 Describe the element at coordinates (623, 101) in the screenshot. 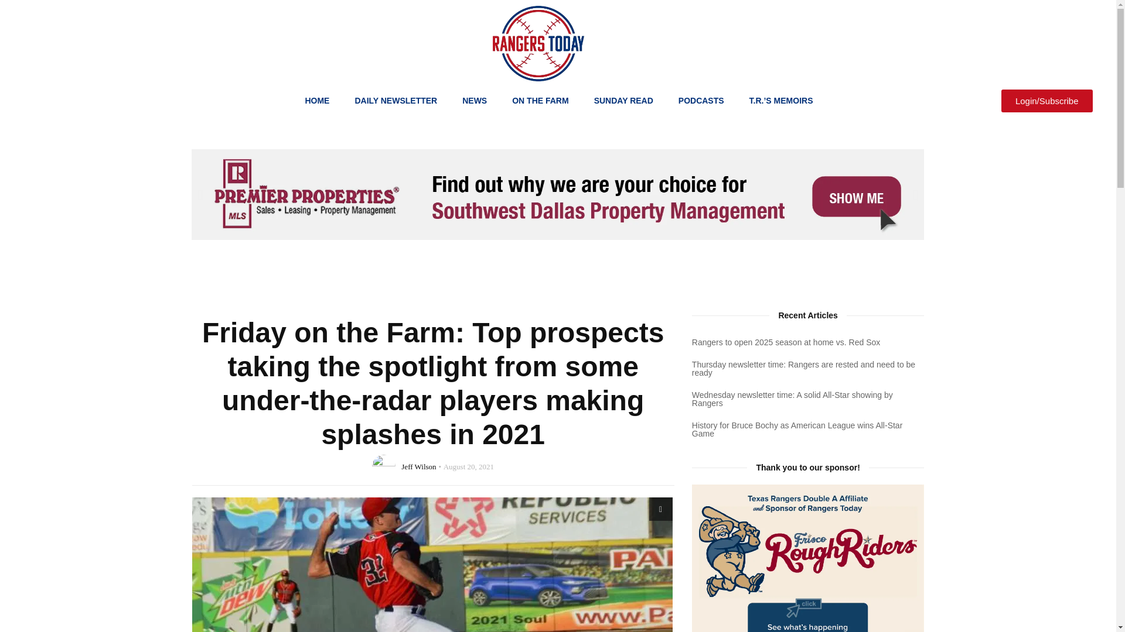

I see `SUNDAY READ` at that location.